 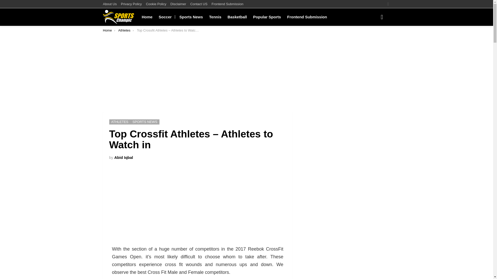 What do you see at coordinates (110, 4) in the screenshot?
I see `About Us` at bounding box center [110, 4].